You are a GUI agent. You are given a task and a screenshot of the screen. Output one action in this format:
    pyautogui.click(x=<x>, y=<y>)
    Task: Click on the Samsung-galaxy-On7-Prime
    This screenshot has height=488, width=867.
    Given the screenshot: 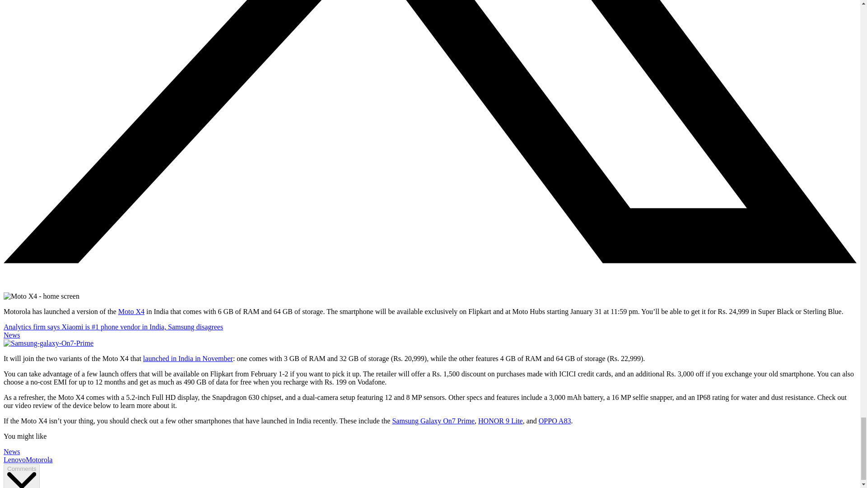 What is the action you would take?
    pyautogui.click(x=48, y=343)
    